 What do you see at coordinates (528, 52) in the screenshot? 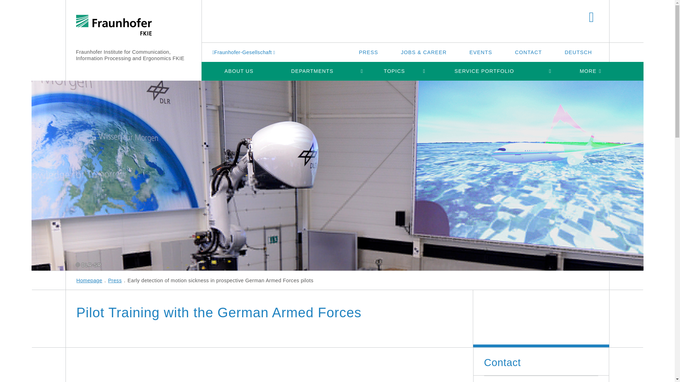
I see `CONTACT` at bounding box center [528, 52].